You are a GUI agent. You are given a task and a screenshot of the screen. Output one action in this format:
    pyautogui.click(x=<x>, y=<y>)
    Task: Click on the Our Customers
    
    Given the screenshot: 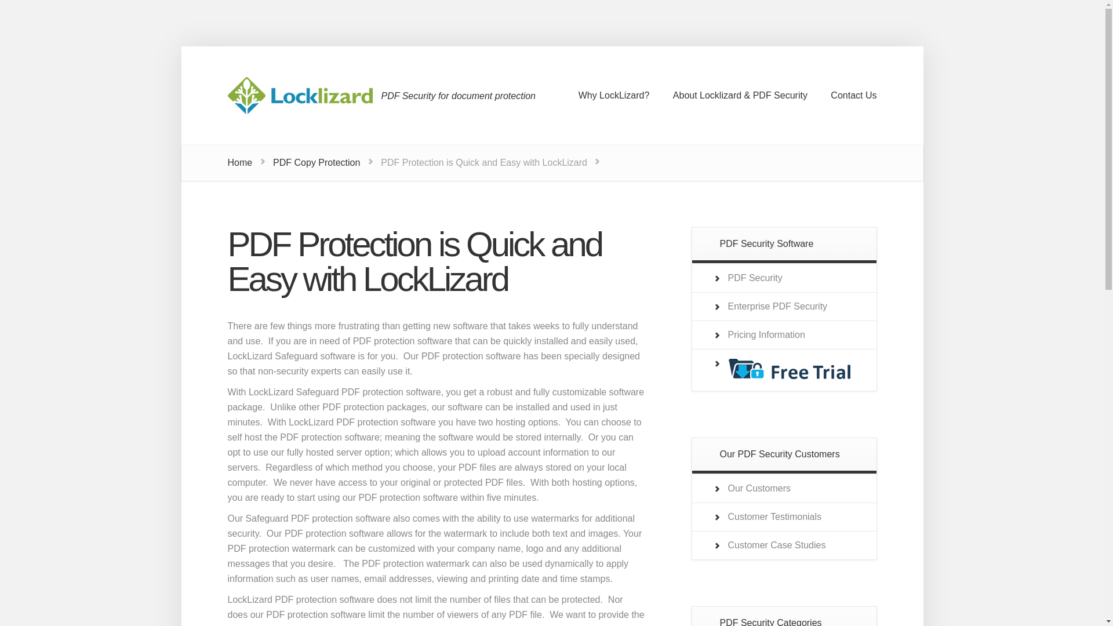 What is the action you would take?
    pyautogui.click(x=759, y=488)
    